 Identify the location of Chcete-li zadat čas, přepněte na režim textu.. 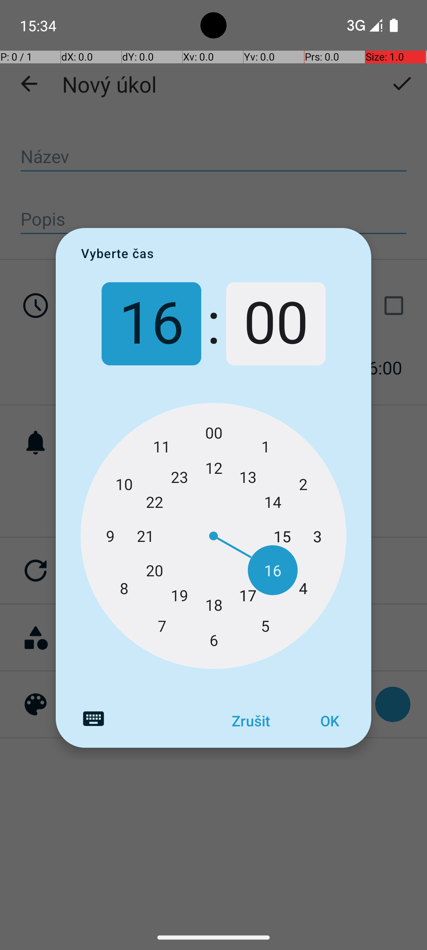
(93, 719).